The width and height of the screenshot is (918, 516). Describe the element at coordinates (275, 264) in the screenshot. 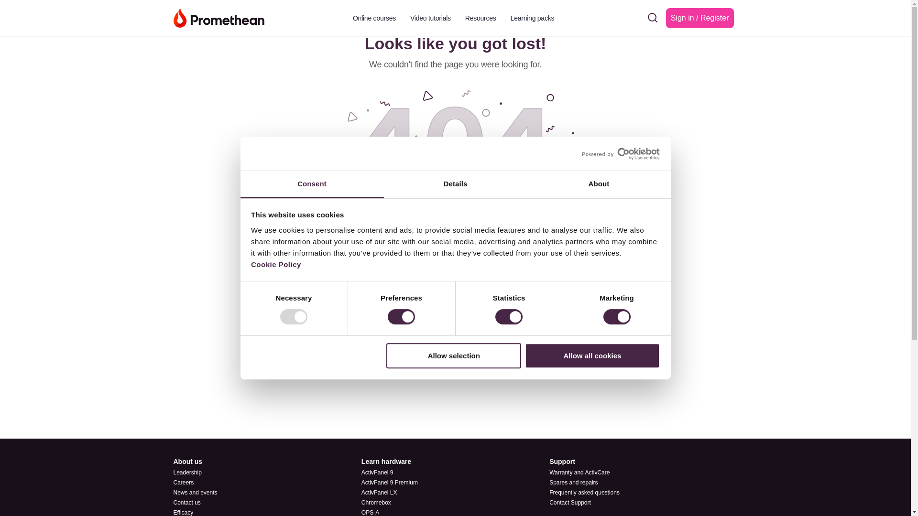

I see `Cookie Policy` at that location.